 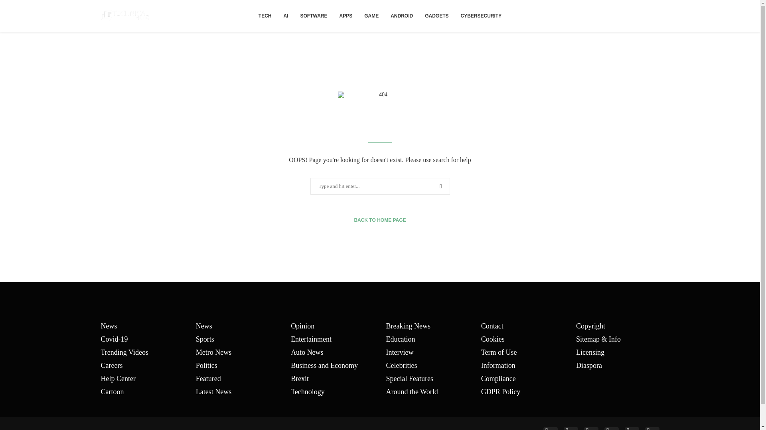 What do you see at coordinates (205, 339) in the screenshot?
I see `Sports` at bounding box center [205, 339].